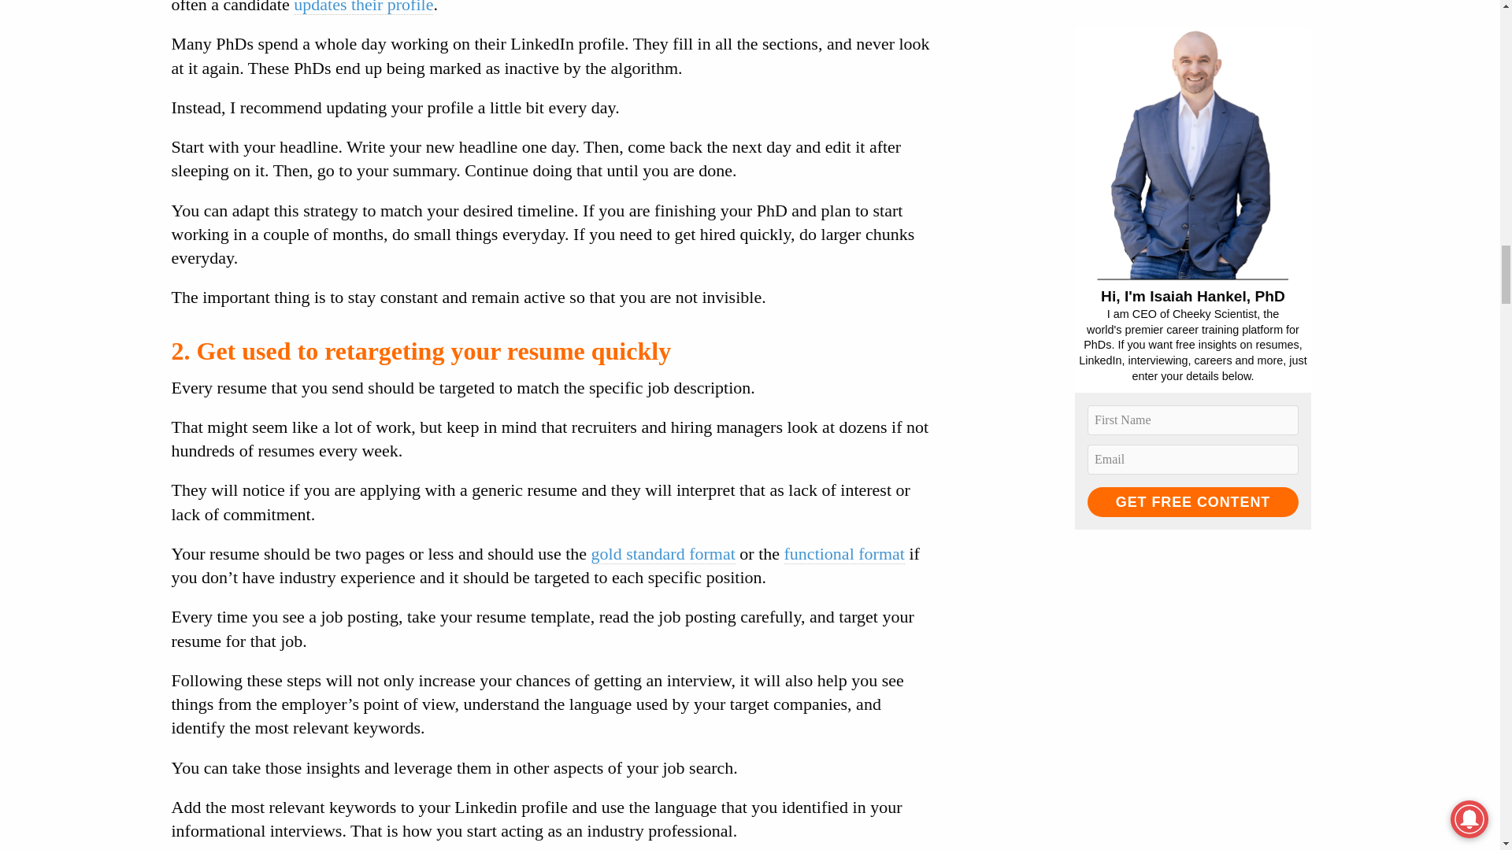 The width and height of the screenshot is (1512, 850). I want to click on functional format, so click(844, 554).